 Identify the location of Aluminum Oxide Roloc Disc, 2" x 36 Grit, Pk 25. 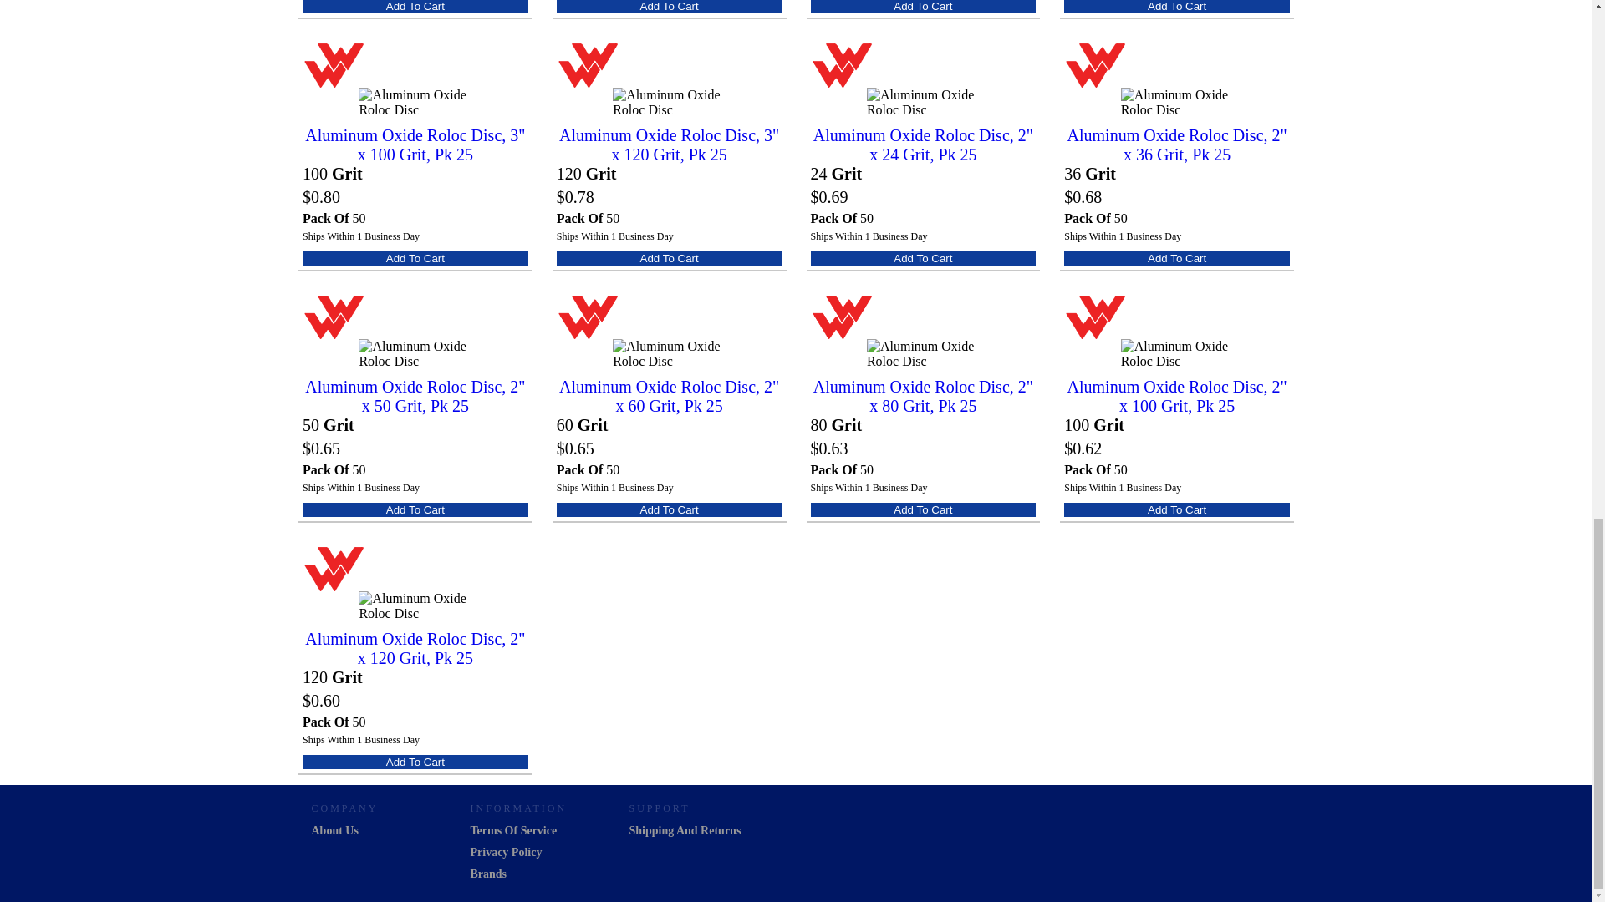
(1177, 145).